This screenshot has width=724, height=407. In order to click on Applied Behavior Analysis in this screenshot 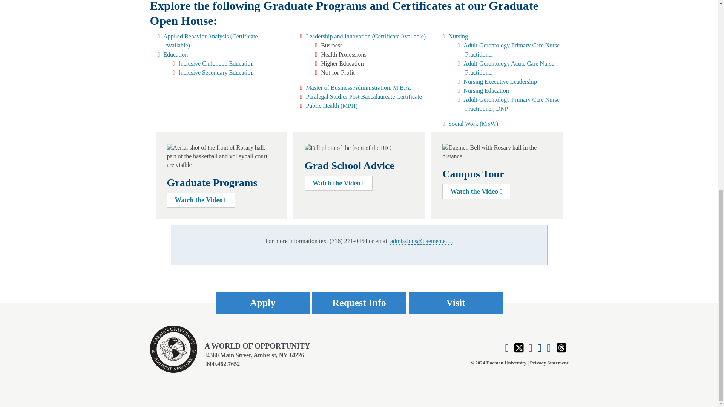, I will do `click(196, 36)`.